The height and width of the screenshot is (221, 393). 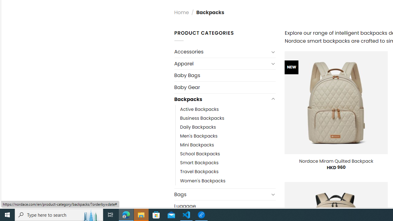 What do you see at coordinates (336, 161) in the screenshot?
I see `Nordace Miram Quilted Backpack` at bounding box center [336, 161].